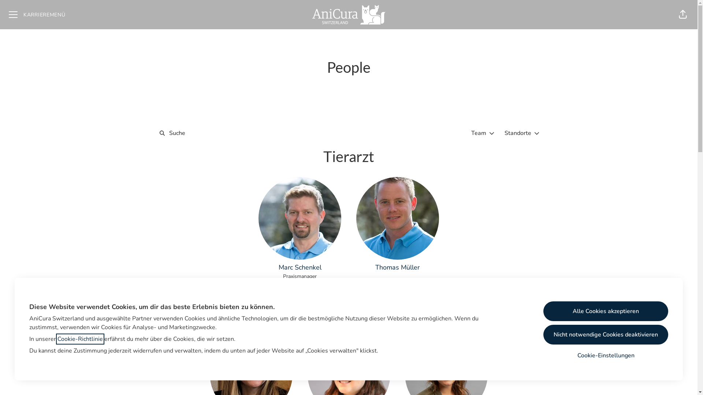  Describe the element at coordinates (606, 355) in the screenshot. I see `Cookie-Einstellungen` at that location.